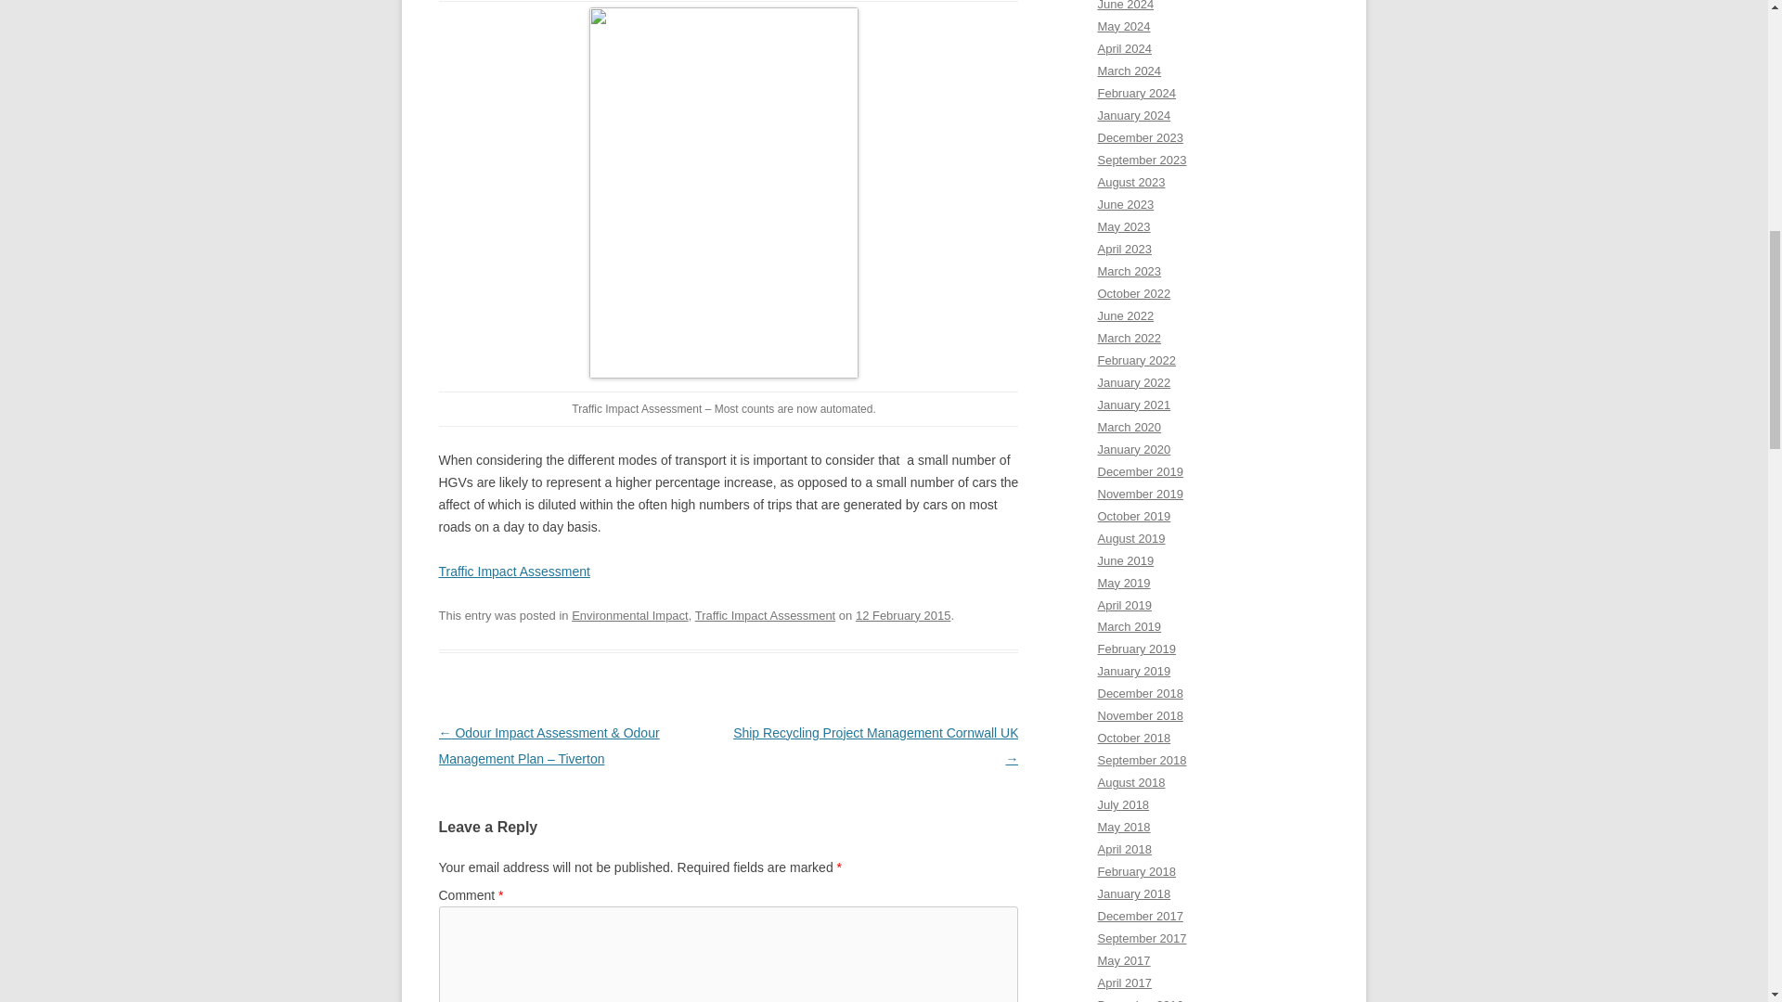  What do you see at coordinates (1134, 115) in the screenshot?
I see `January 2024` at bounding box center [1134, 115].